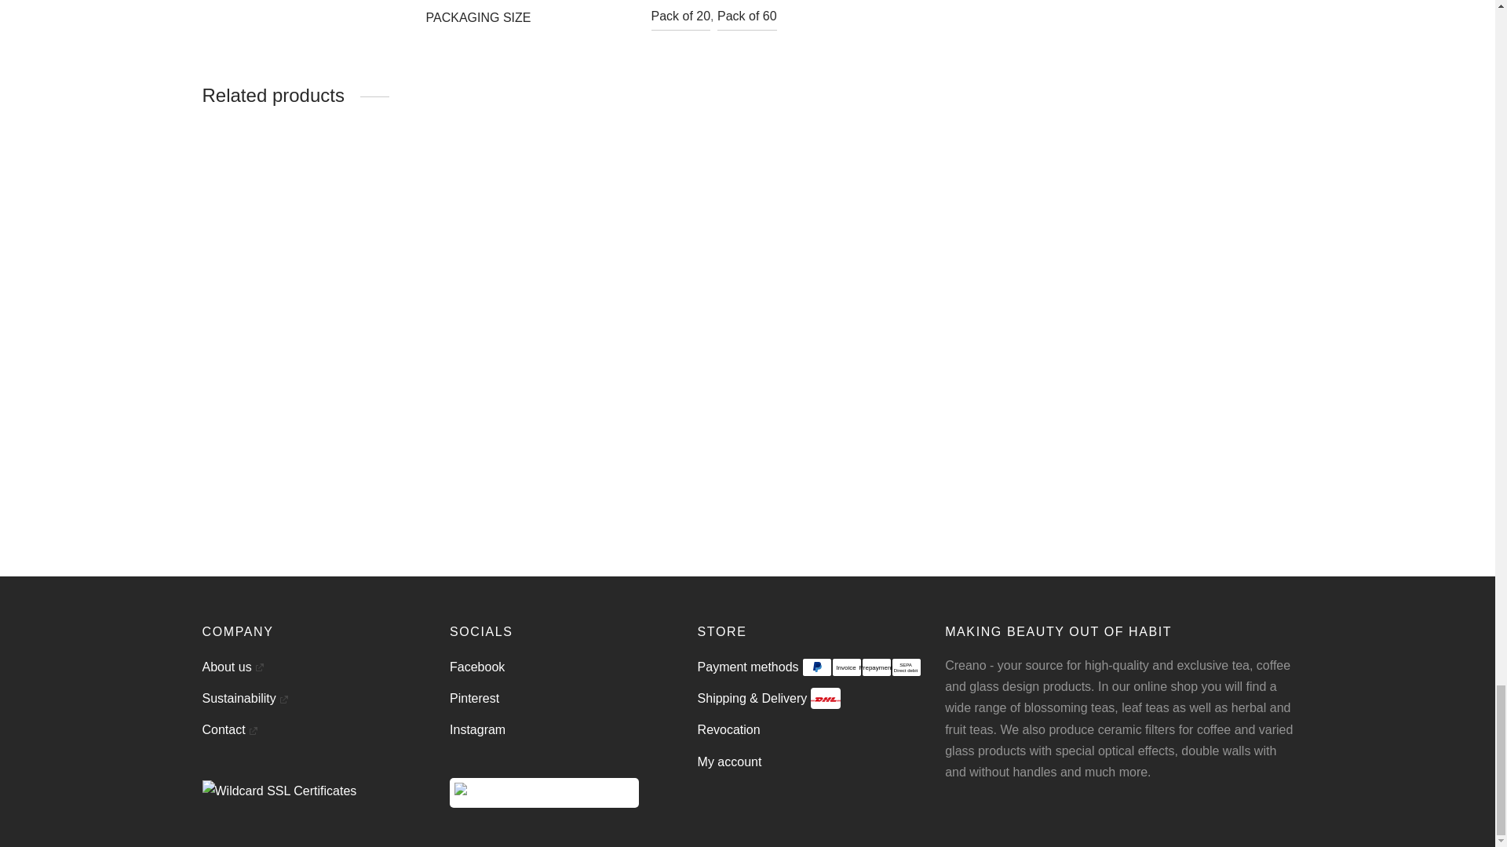  What do you see at coordinates (284, 699) in the screenshot?
I see `External link` at bounding box center [284, 699].